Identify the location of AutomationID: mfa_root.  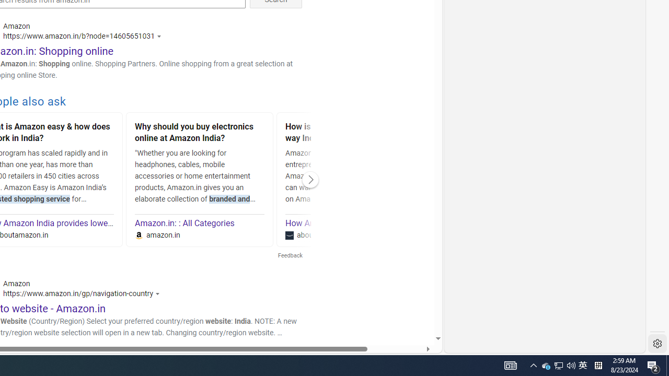
(398, 307).